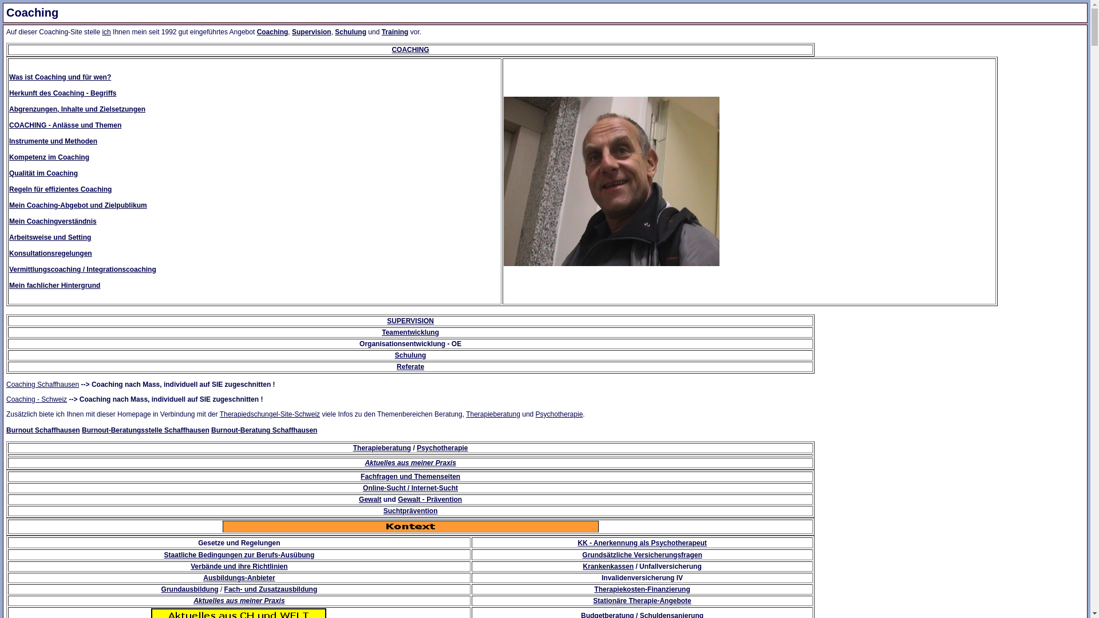  I want to click on Burnout Schaffhausen, so click(44, 430).